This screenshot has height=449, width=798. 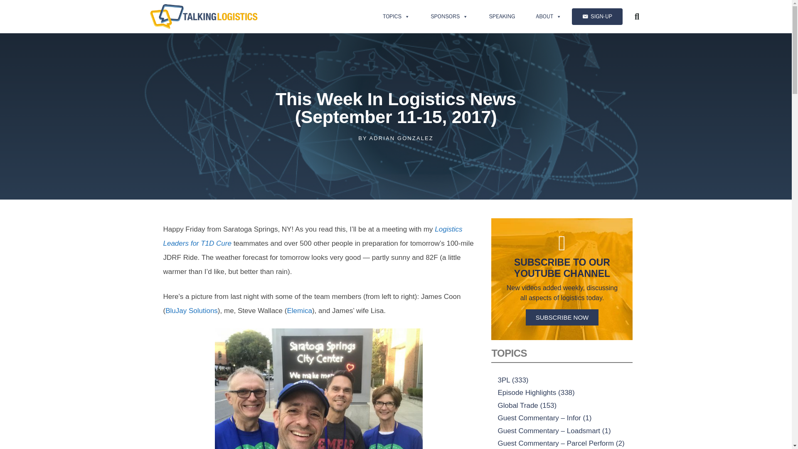 I want to click on SPEAKING, so click(x=501, y=17).